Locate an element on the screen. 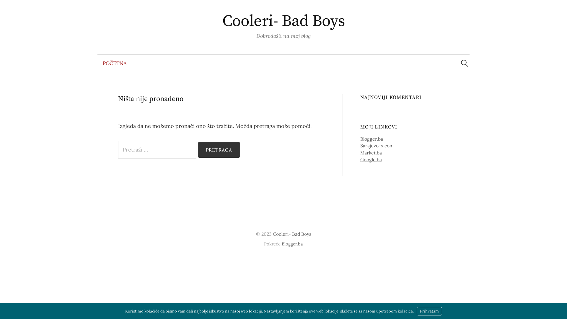  Pretraga is located at coordinates (219, 150).